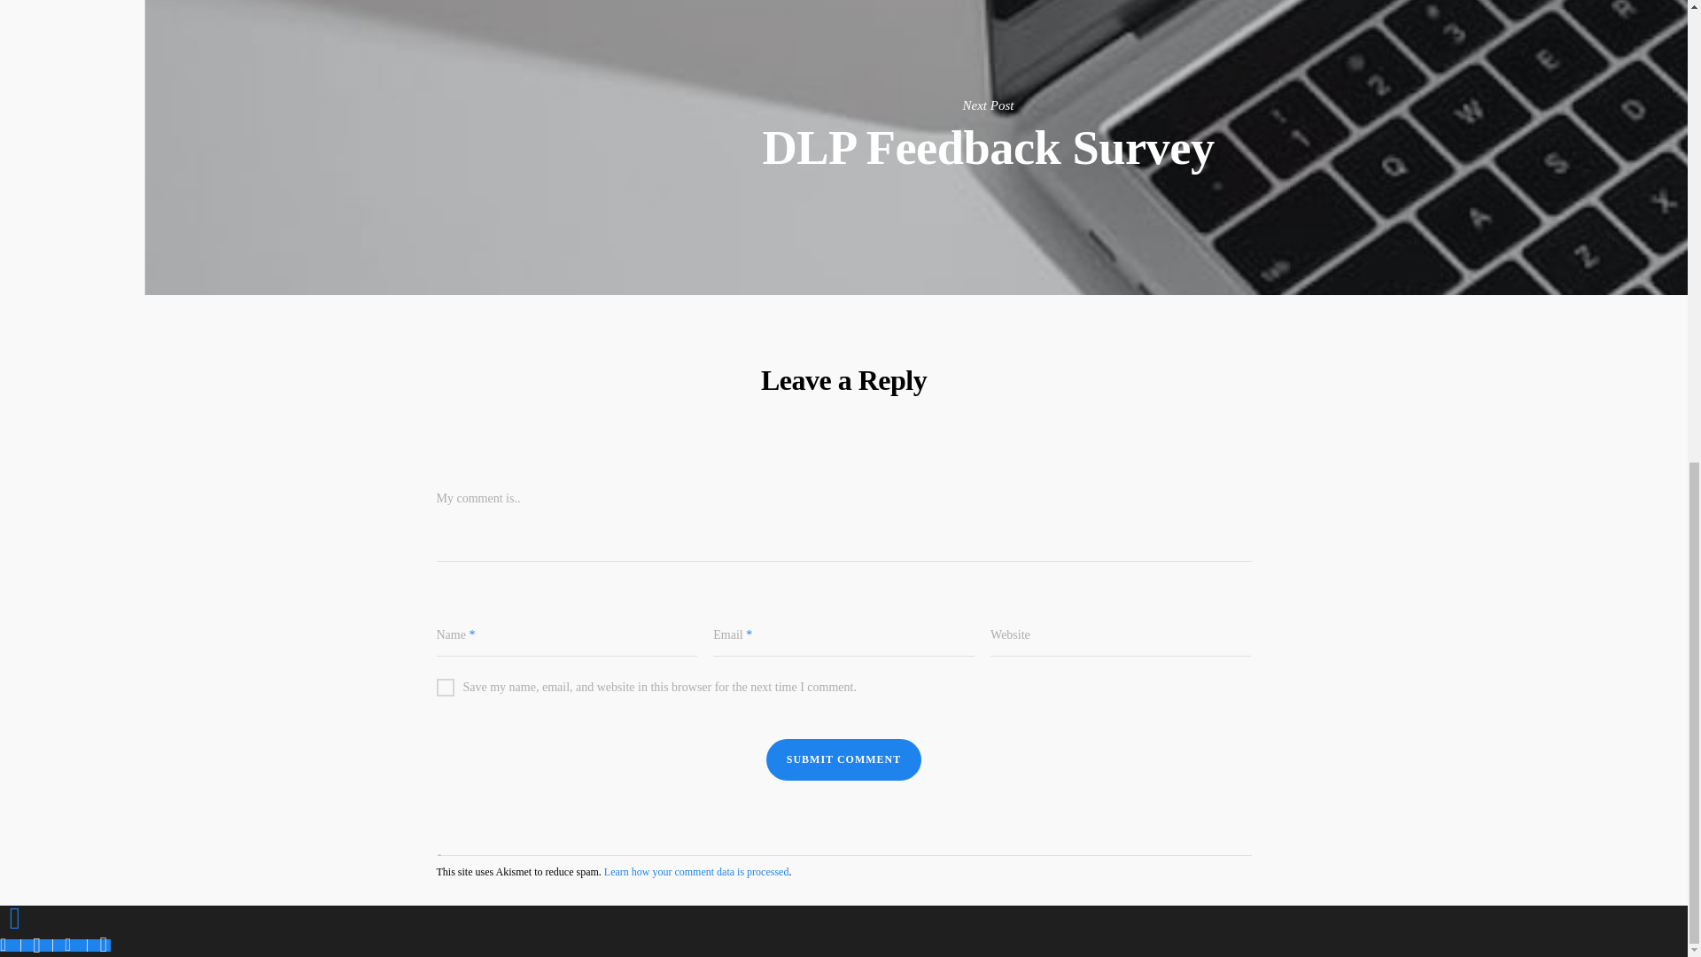  Describe the element at coordinates (843, 759) in the screenshot. I see `Submit Comment` at that location.